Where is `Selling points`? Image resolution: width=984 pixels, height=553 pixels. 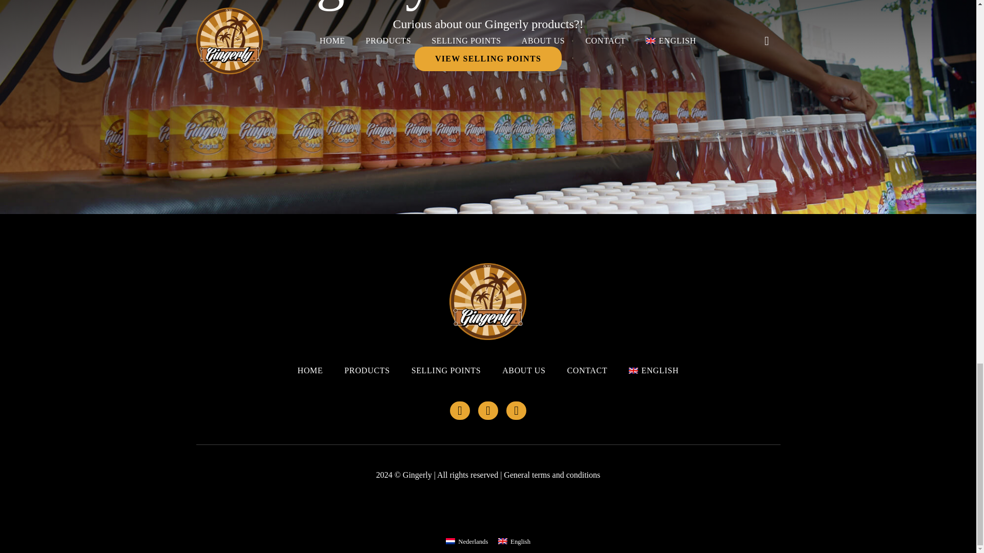
Selling points is located at coordinates (488, 58).